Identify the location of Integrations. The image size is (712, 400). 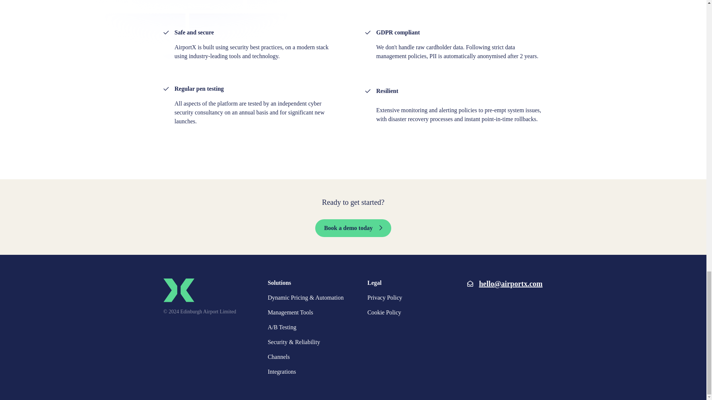
(282, 372).